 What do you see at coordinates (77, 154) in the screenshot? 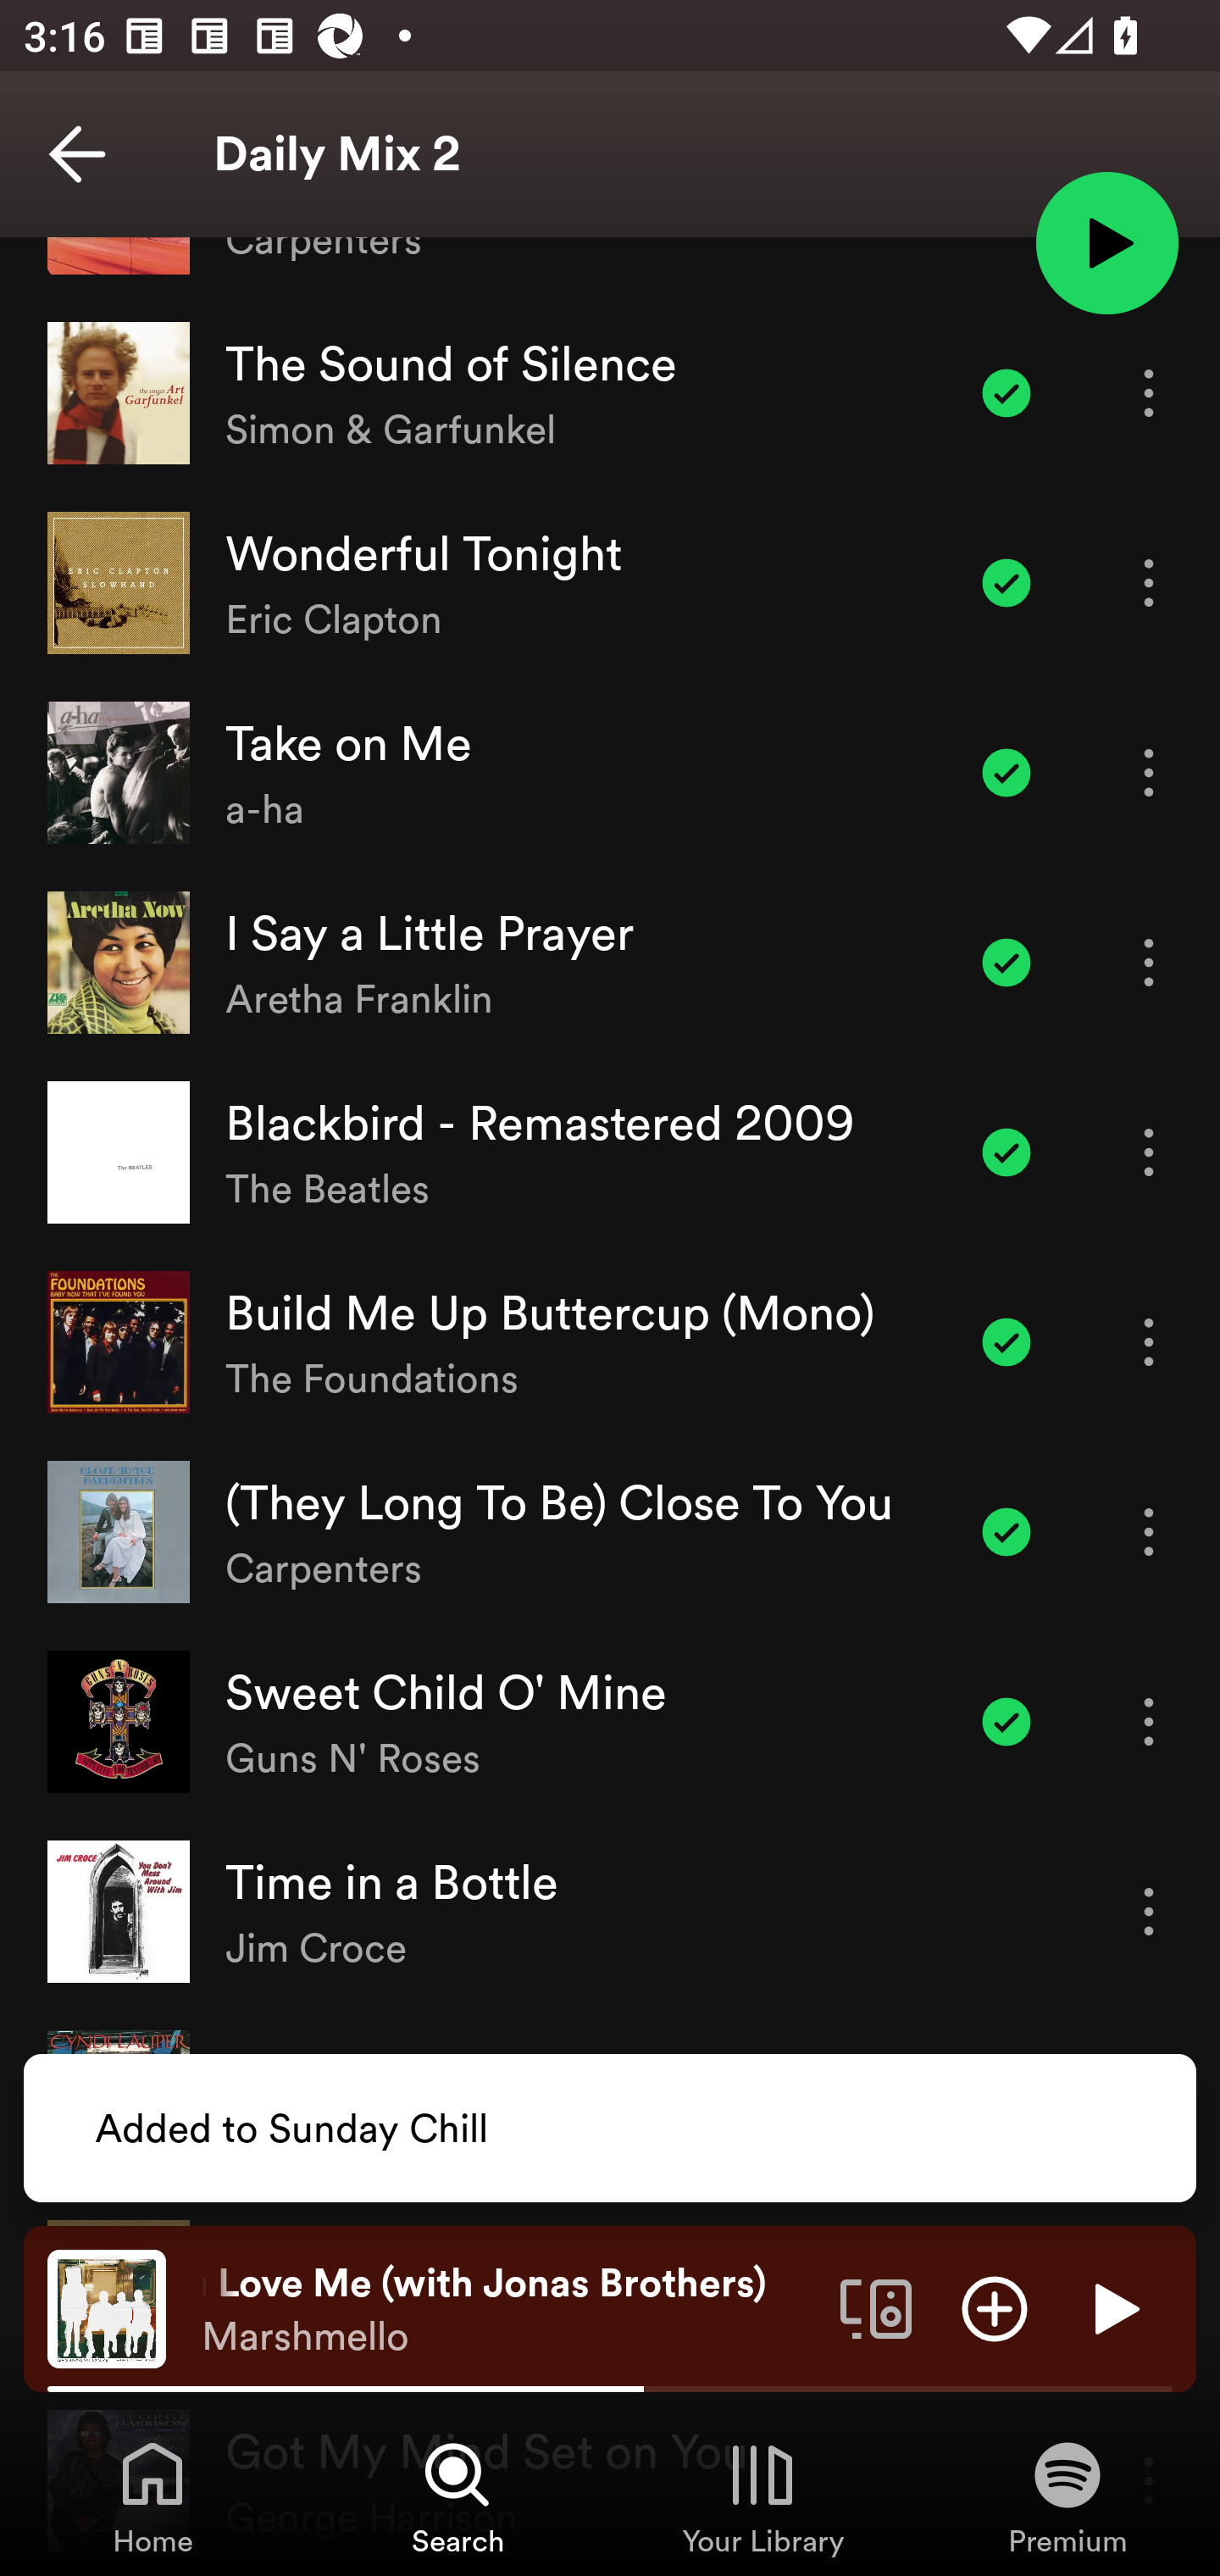
I see `Back` at bounding box center [77, 154].